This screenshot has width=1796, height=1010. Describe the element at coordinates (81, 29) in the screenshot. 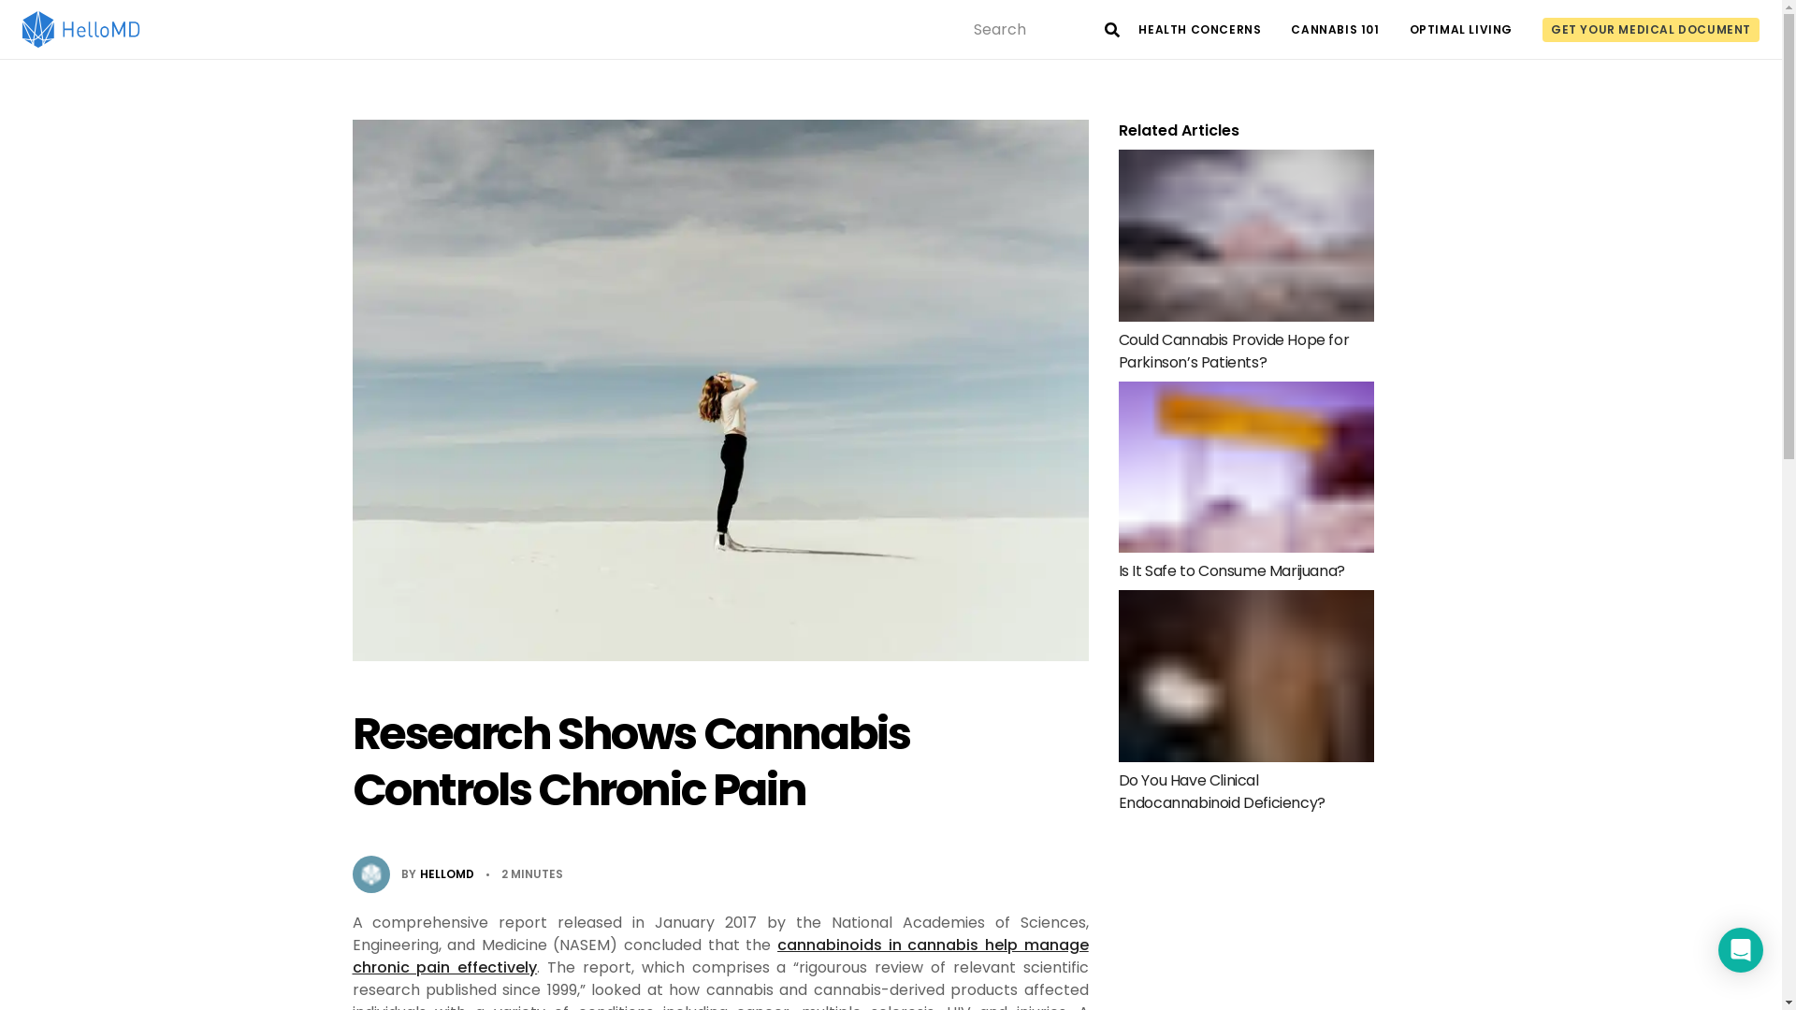

I see `HelloMD` at that location.